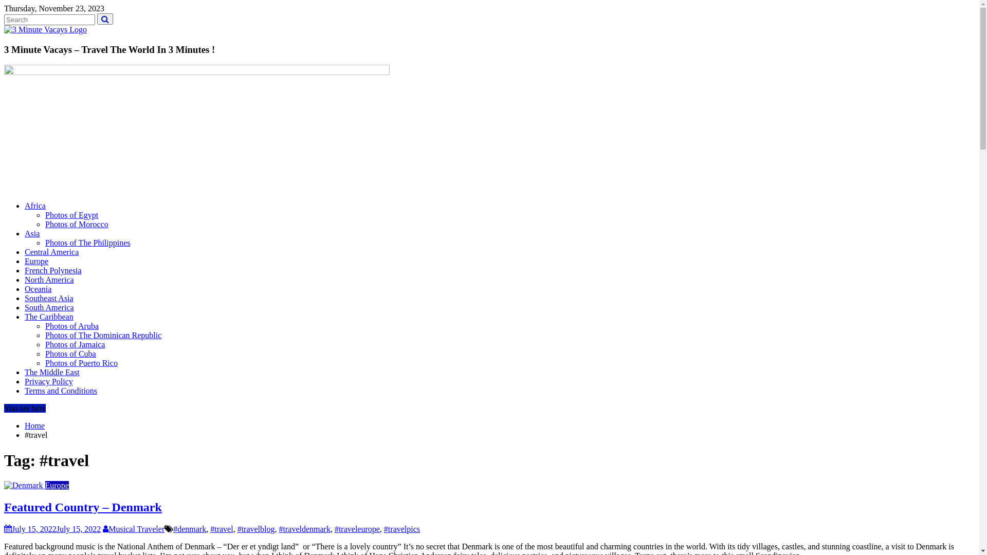 The height and width of the screenshot is (555, 987). What do you see at coordinates (357, 529) in the screenshot?
I see `#traveleurope` at bounding box center [357, 529].